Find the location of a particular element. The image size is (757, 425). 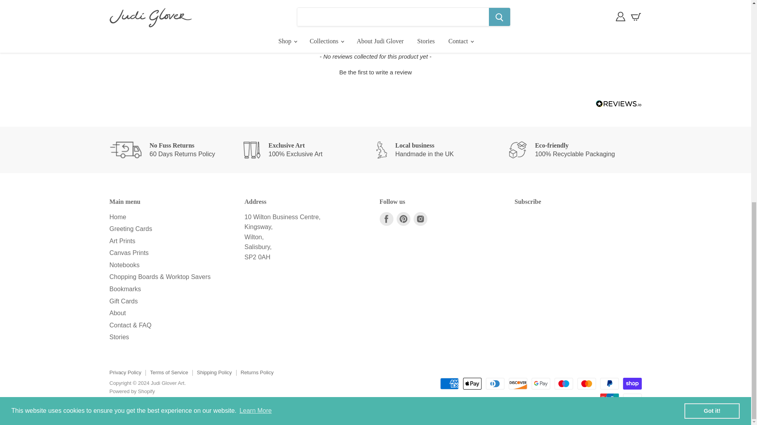

Learn More is located at coordinates (255, 25).